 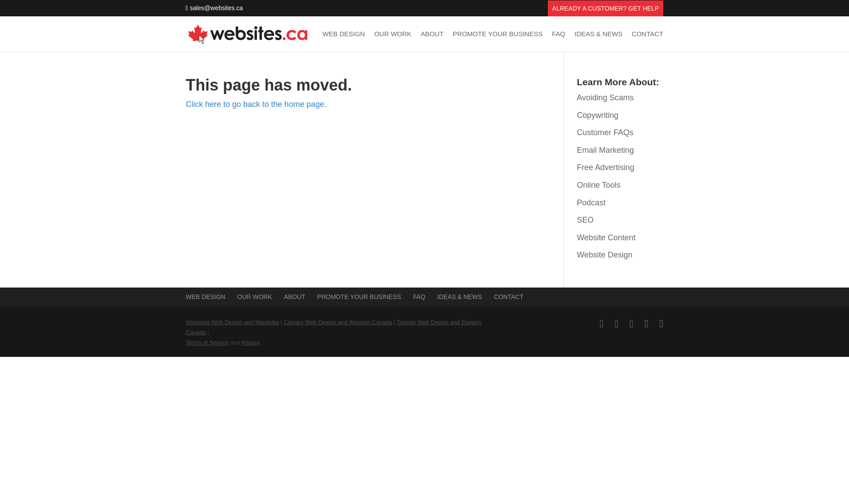 I want to click on OUR WORK, so click(x=393, y=41).